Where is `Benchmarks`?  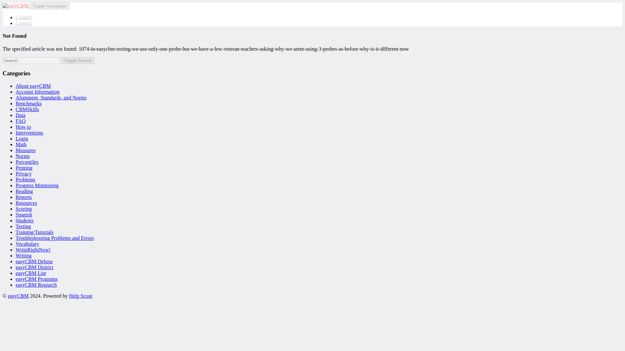 Benchmarks is located at coordinates (29, 103).